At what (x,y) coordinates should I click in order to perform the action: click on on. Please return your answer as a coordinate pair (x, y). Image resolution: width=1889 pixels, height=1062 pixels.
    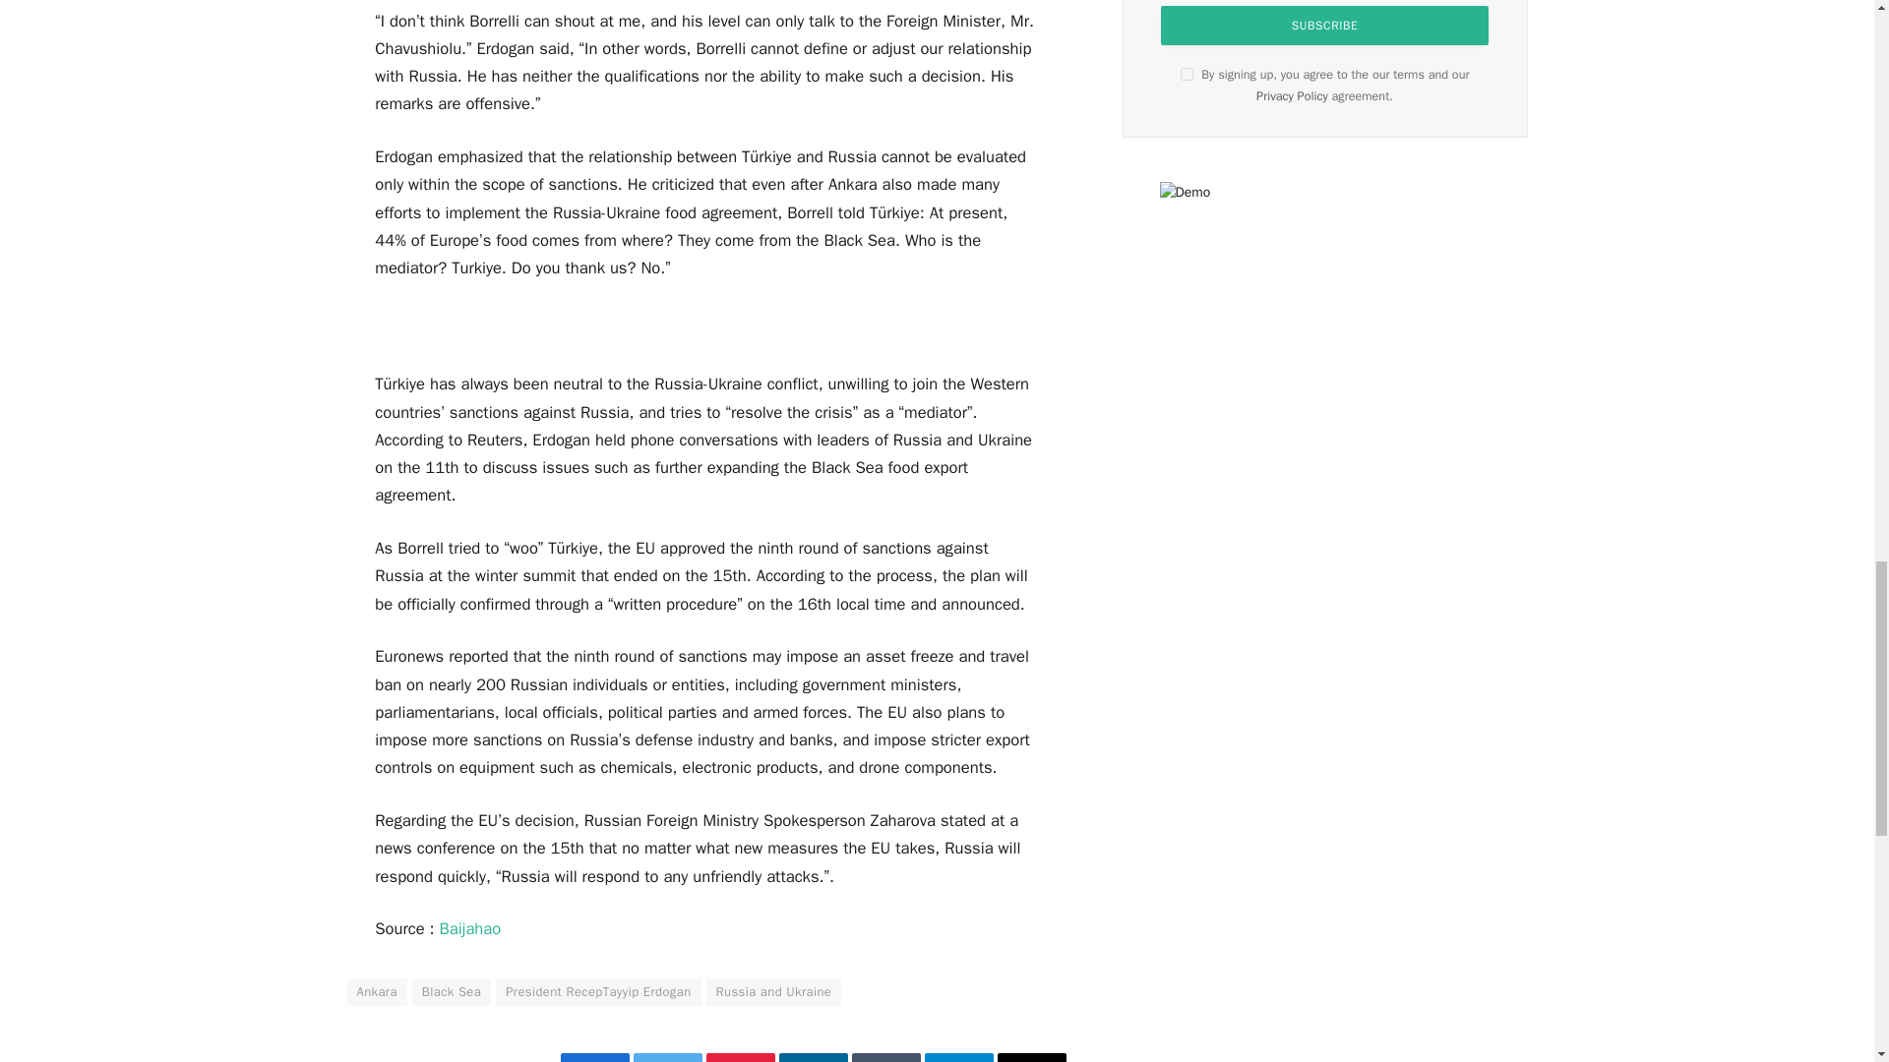
    Looking at the image, I should click on (1187, 75).